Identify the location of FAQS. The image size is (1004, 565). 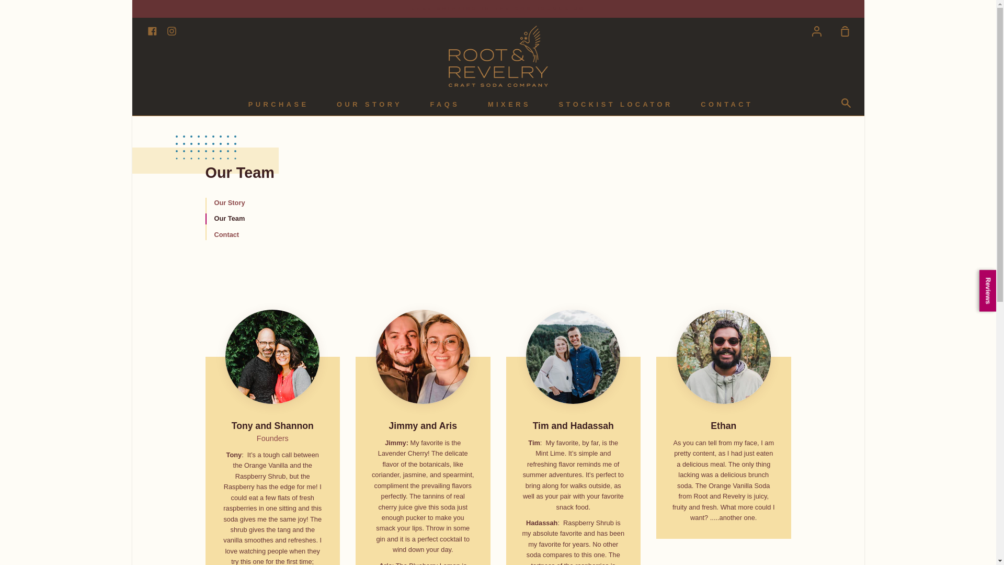
(445, 105).